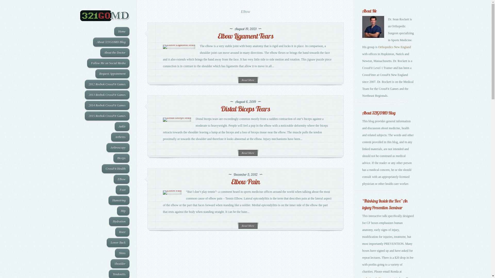 This screenshot has width=495, height=278. Describe the element at coordinates (119, 200) in the screenshot. I see `Hamstring` at that location.